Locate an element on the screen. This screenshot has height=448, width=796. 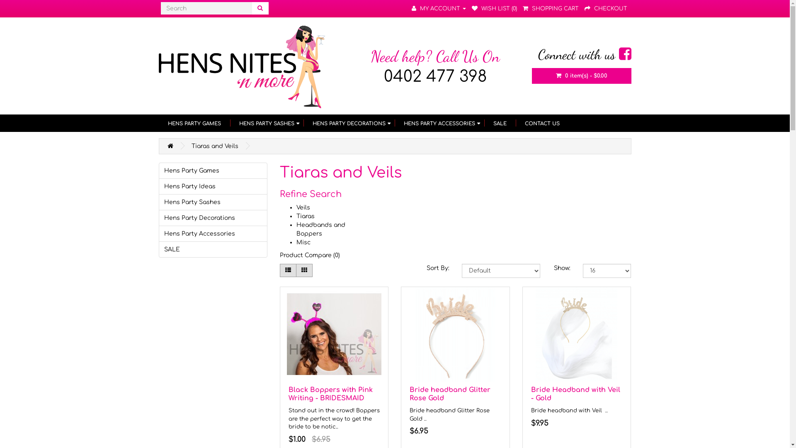
SHOPPING CART is located at coordinates (551, 9).